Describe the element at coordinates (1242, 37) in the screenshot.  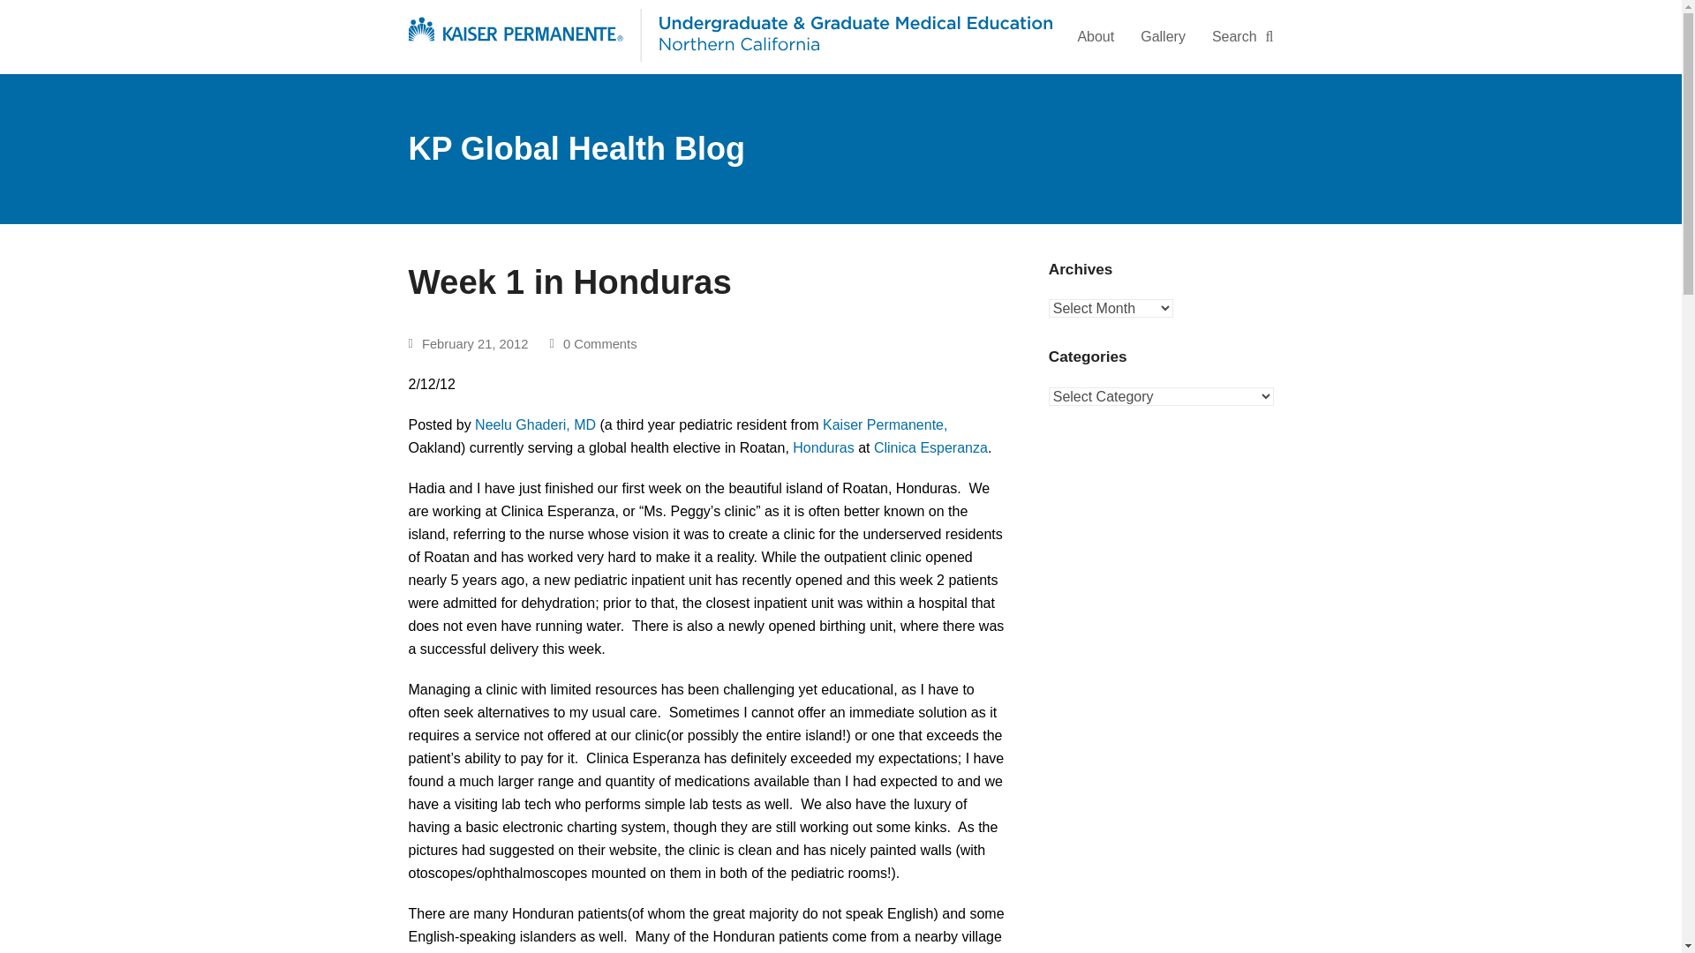
I see `Search` at that location.